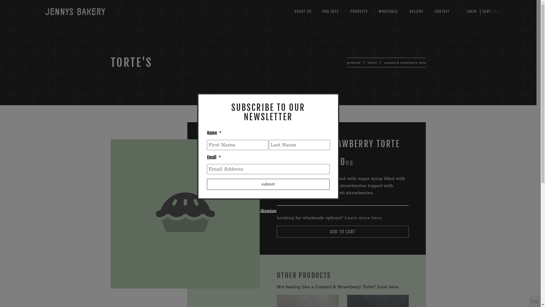 This screenshot has width=545, height=307. I want to click on OUR CAFE, so click(331, 11).